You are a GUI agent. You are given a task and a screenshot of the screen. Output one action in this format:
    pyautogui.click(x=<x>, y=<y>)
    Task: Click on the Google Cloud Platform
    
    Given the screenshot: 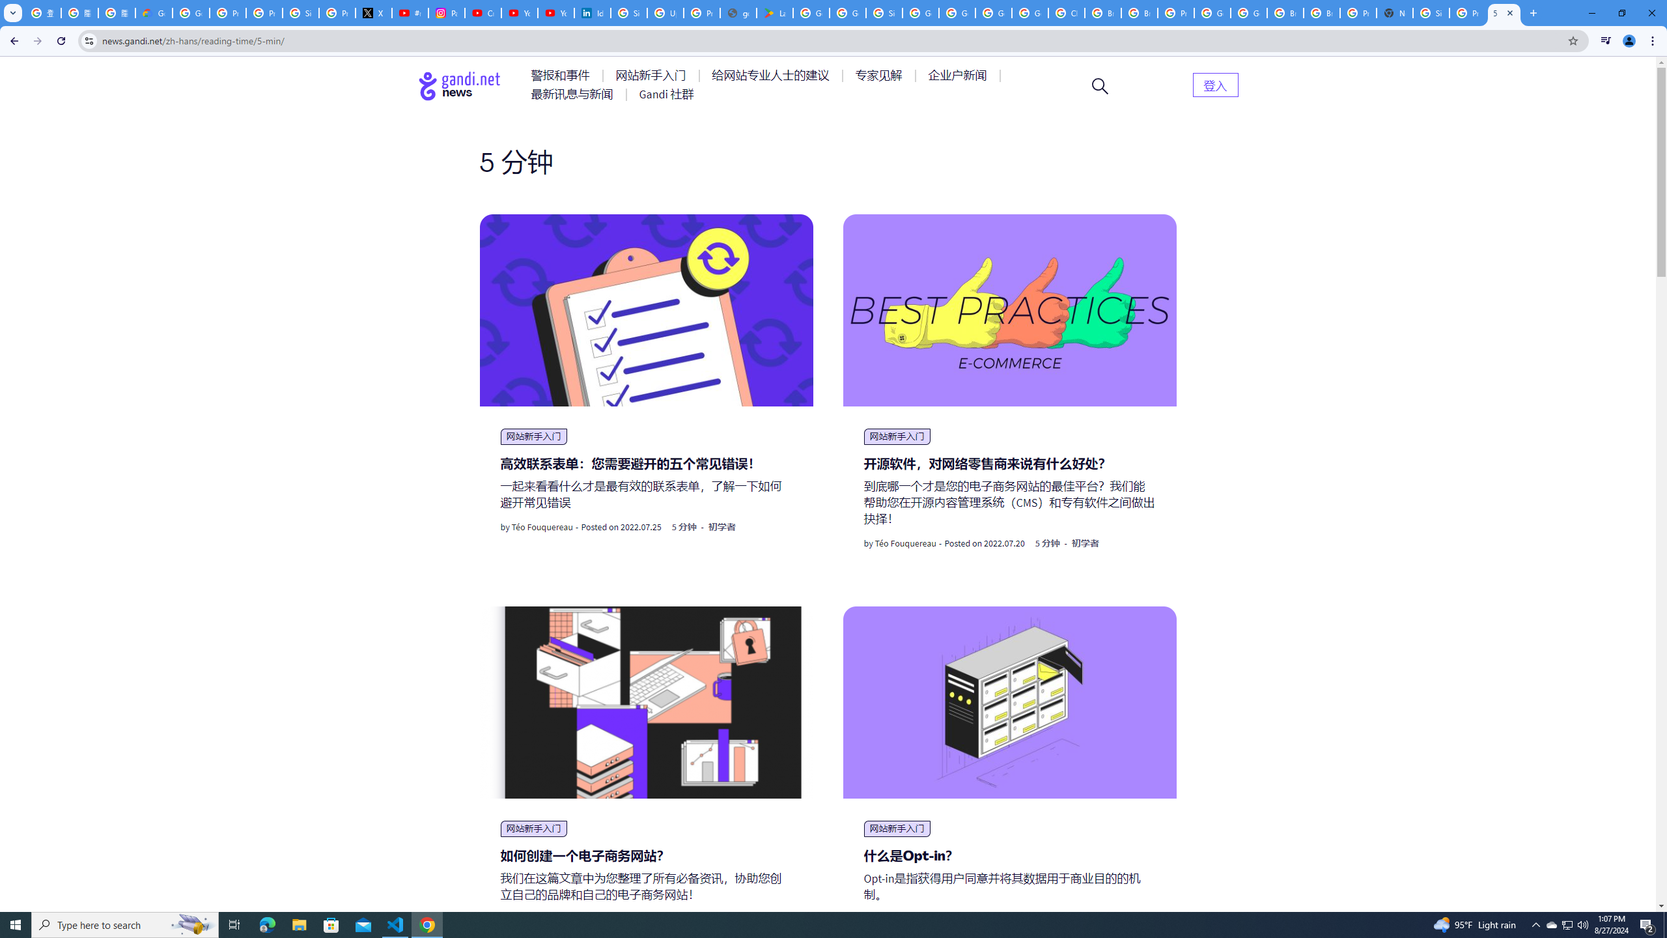 What is the action you would take?
    pyautogui.click(x=1212, y=13)
    